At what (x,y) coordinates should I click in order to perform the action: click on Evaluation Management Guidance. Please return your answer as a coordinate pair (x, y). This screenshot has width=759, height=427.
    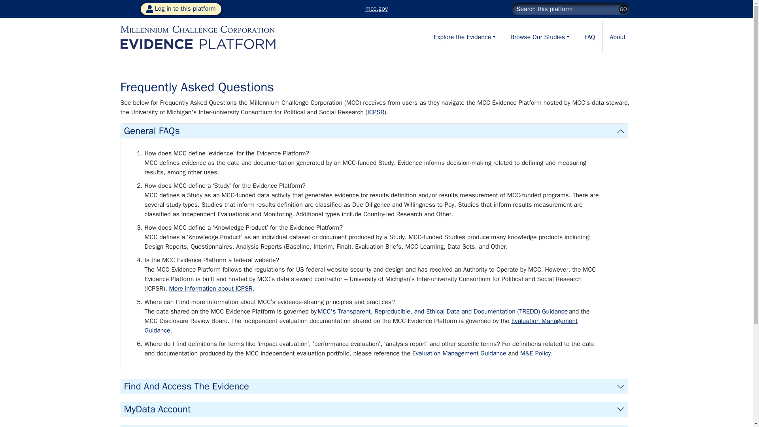
    Looking at the image, I should click on (459, 353).